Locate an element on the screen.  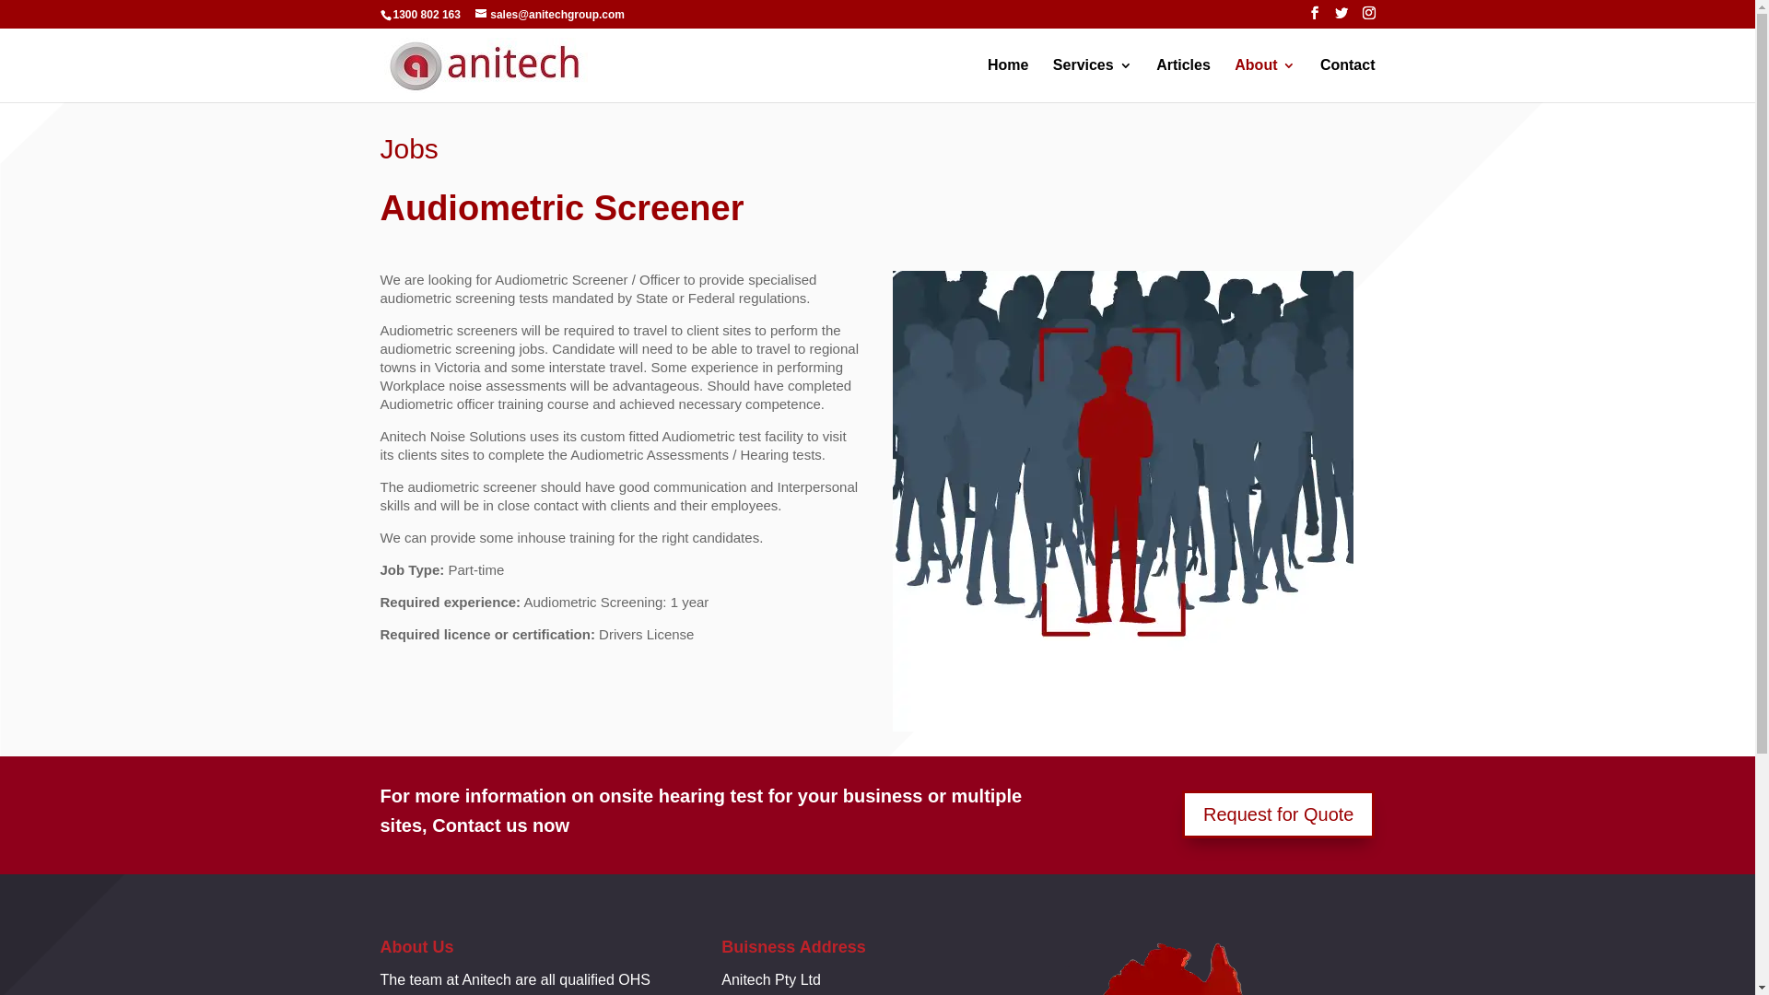
Home is located at coordinates (1008, 81).